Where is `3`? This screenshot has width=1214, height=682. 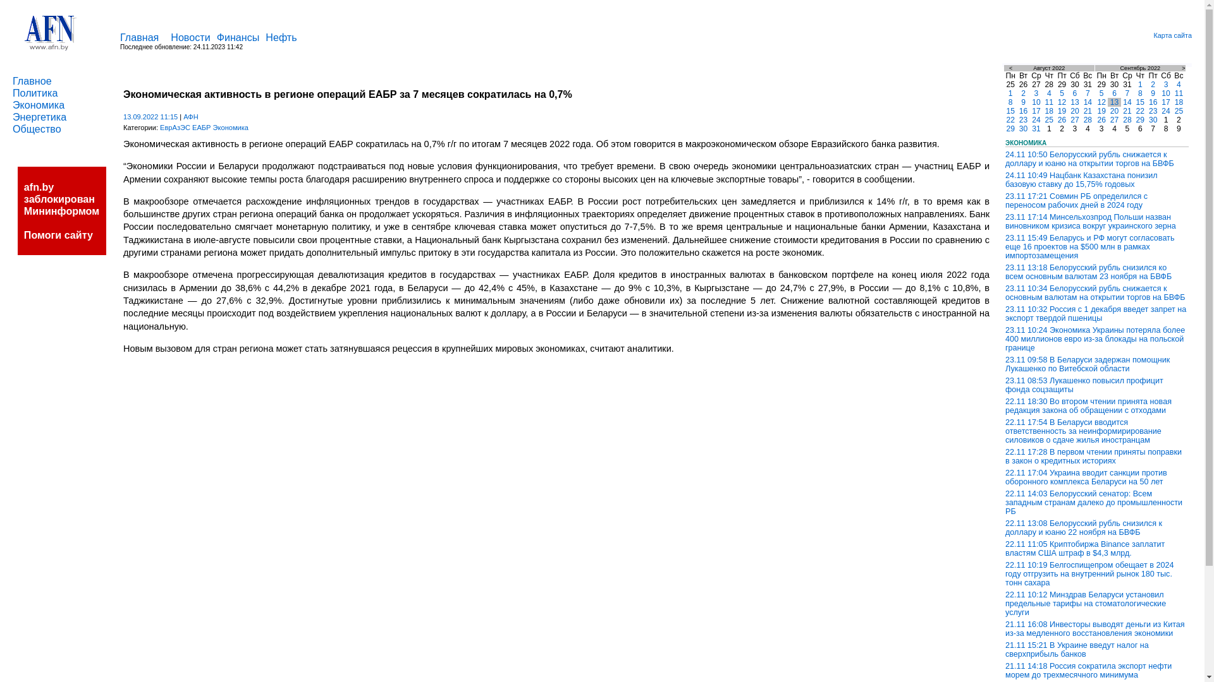
3 is located at coordinates (1037, 93).